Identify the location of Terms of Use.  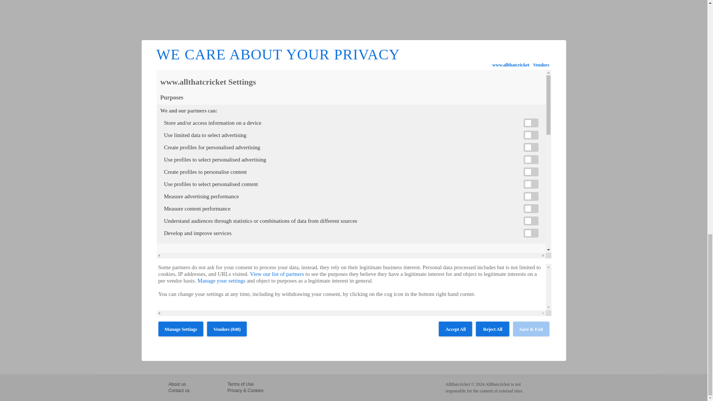
(241, 384).